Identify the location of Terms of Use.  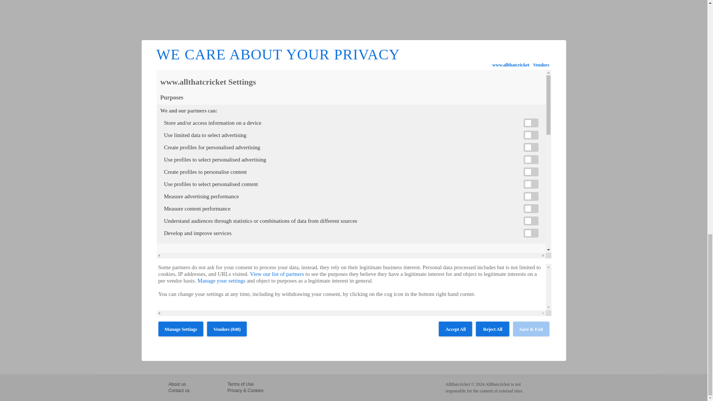
(241, 384).